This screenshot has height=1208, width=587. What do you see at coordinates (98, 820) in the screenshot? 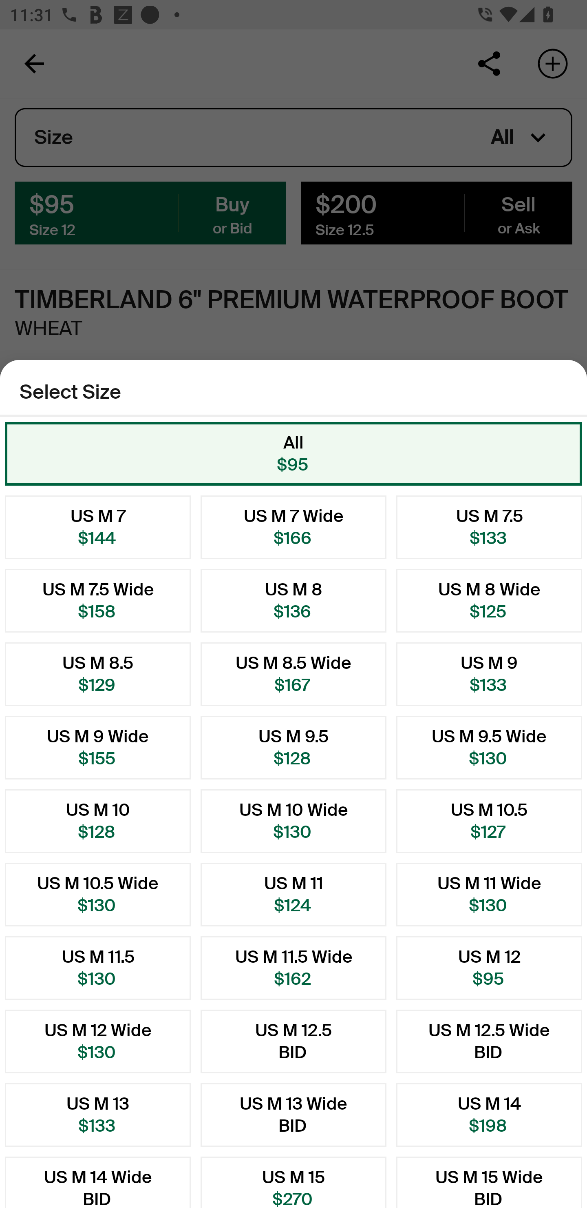
I see `US M 10 $128` at bounding box center [98, 820].